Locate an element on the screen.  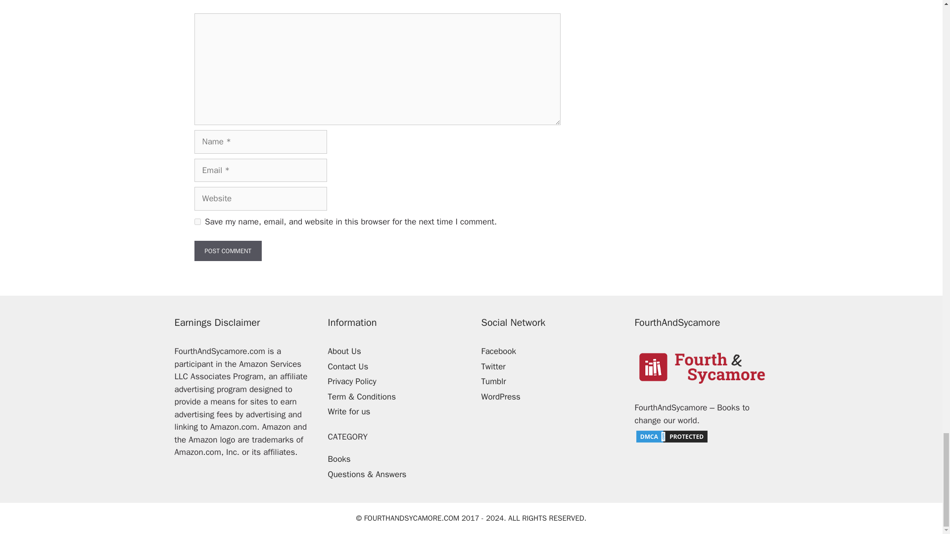
Post Comment is located at coordinates (228, 251).